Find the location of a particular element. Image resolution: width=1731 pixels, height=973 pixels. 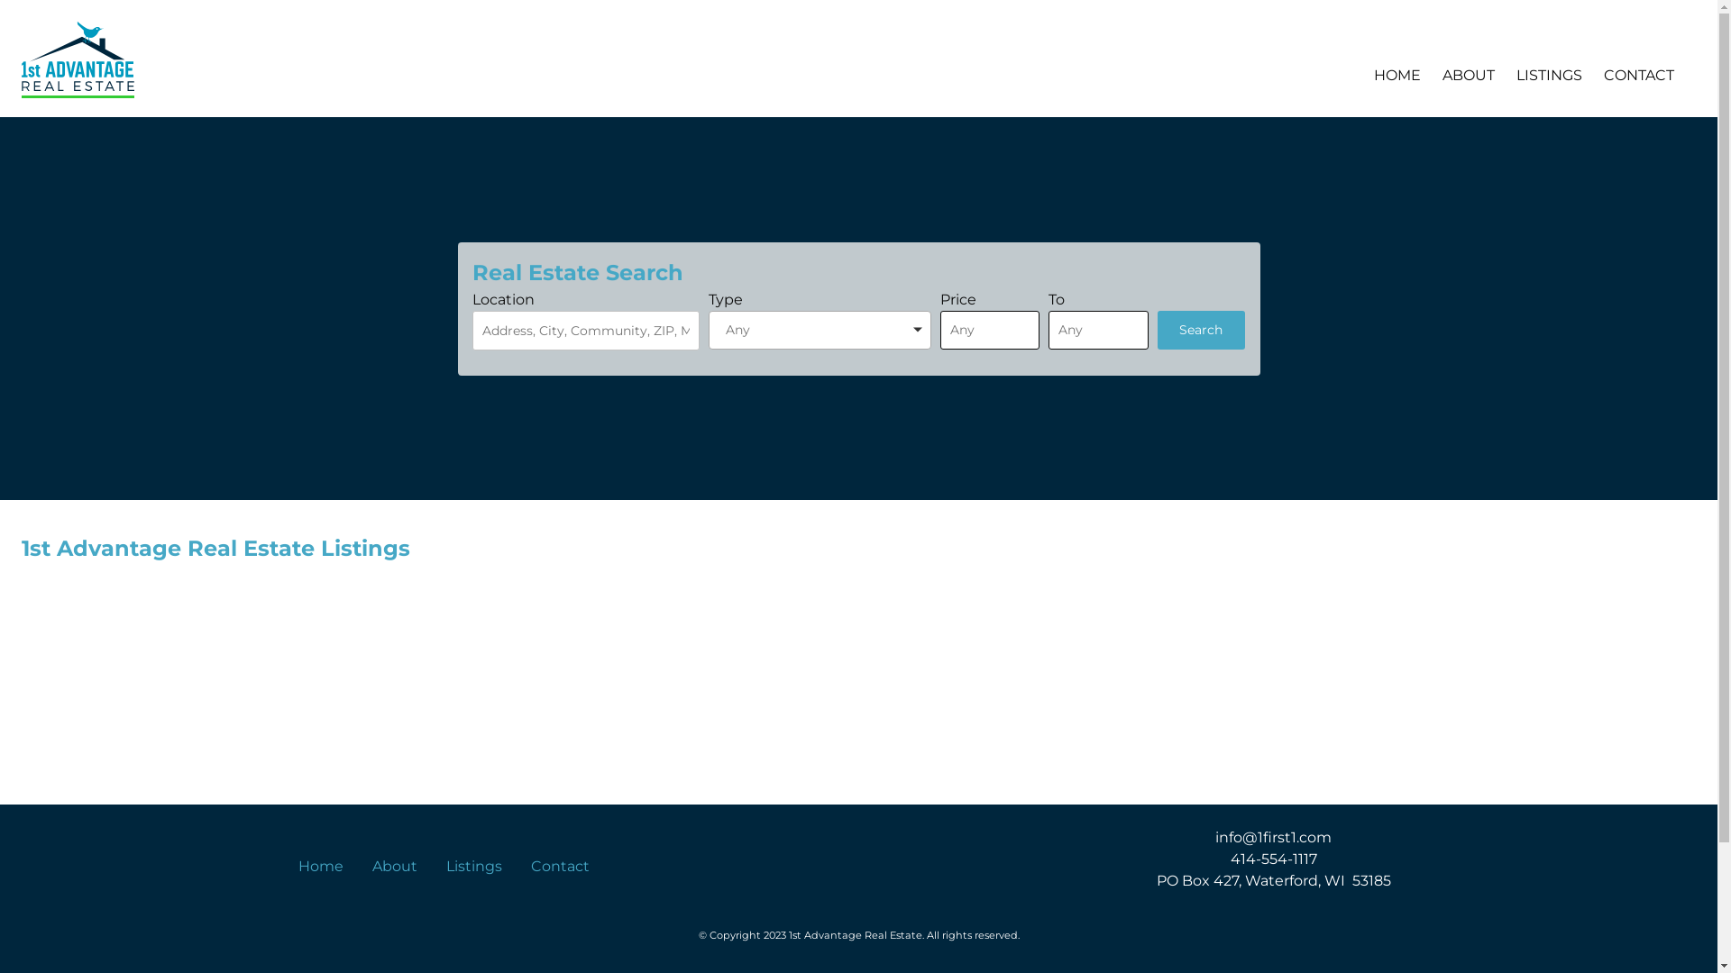

Home is located at coordinates (321, 867).